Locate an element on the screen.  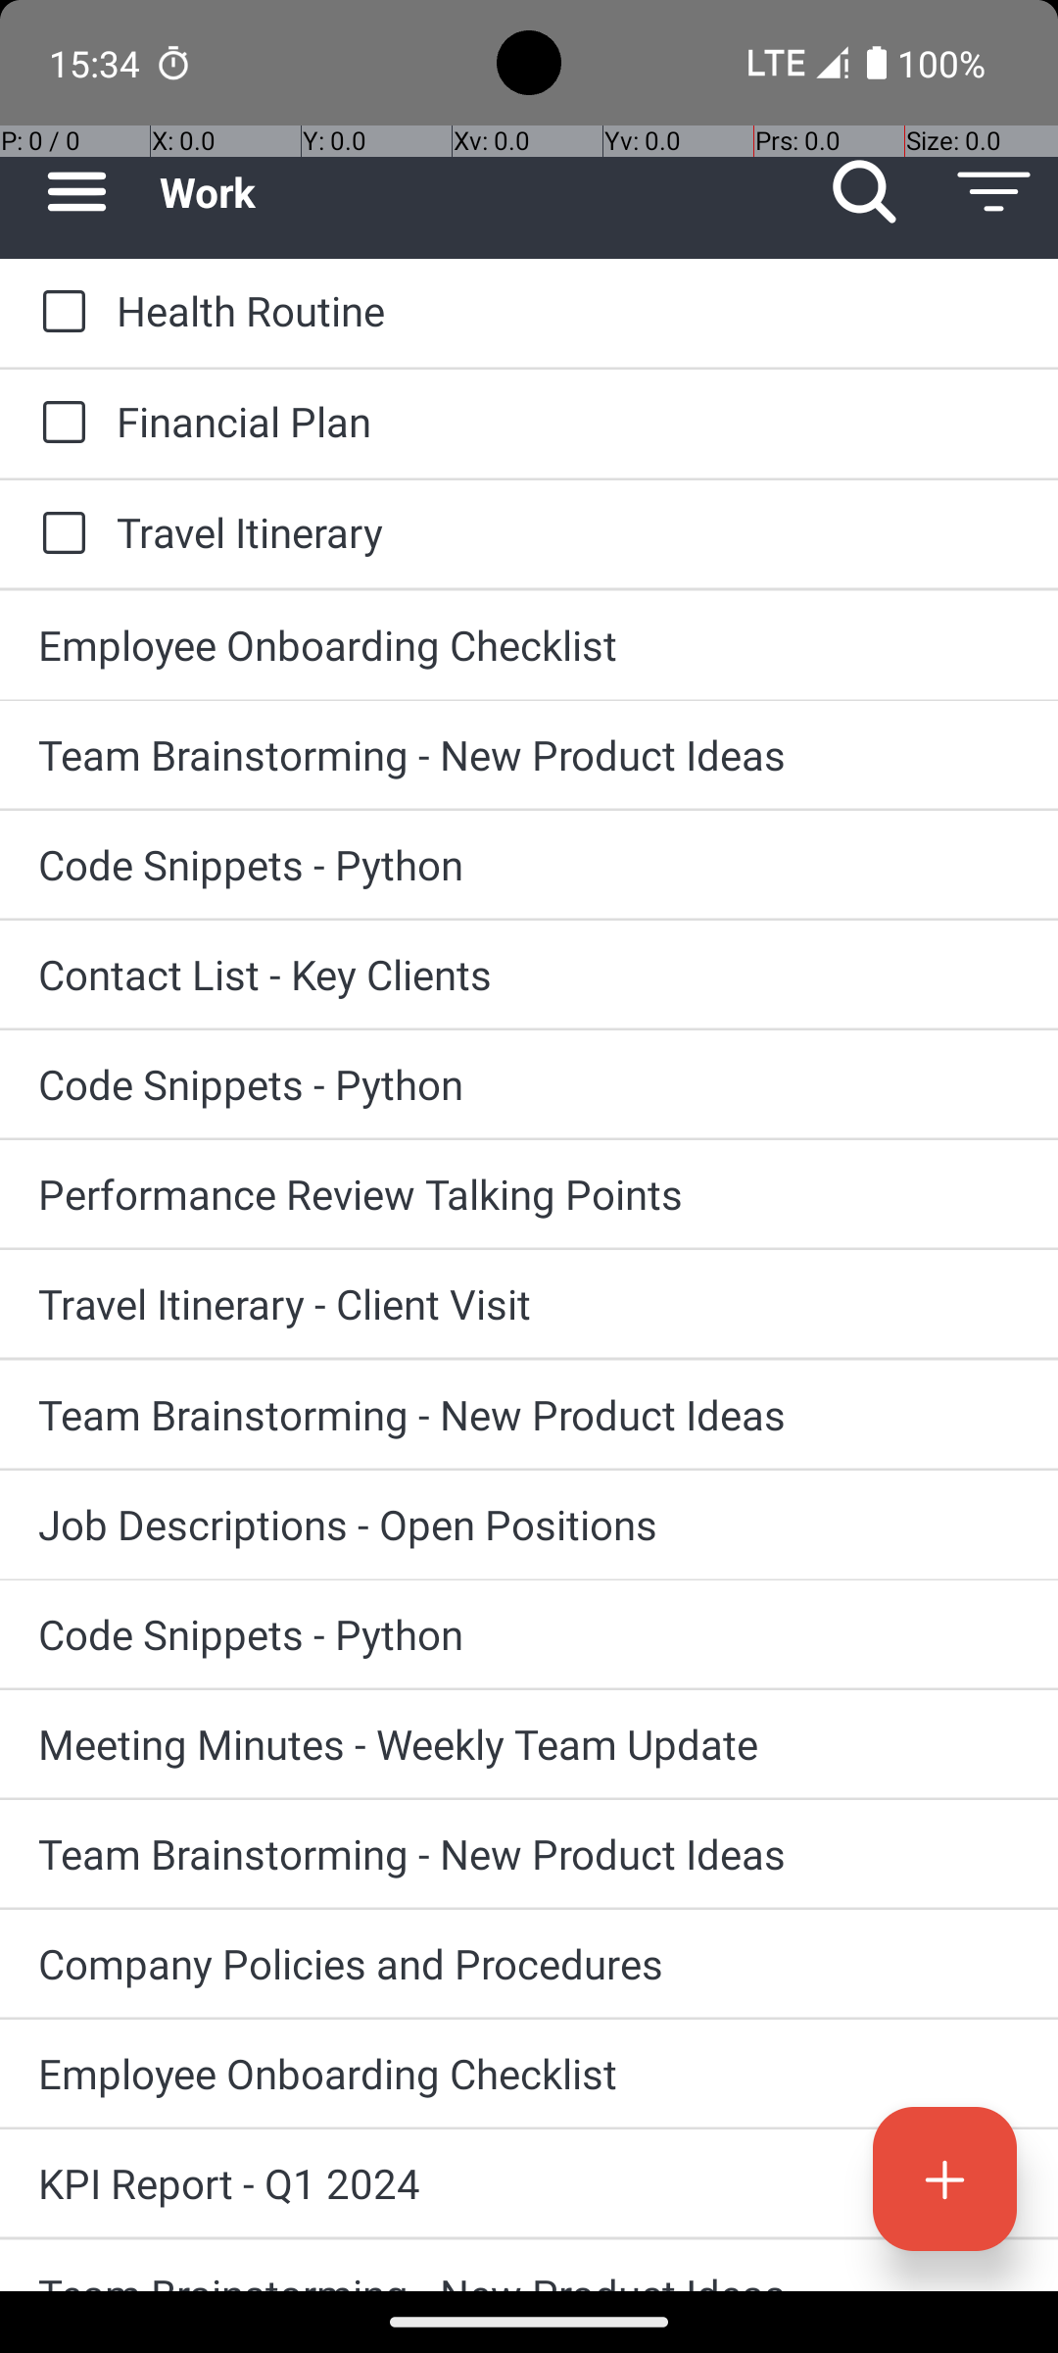
to-do: Financial Plan is located at coordinates (59, 424).